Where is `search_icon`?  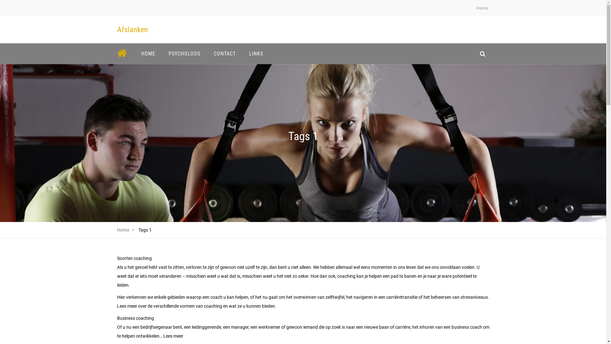
search_icon is located at coordinates (482, 54).